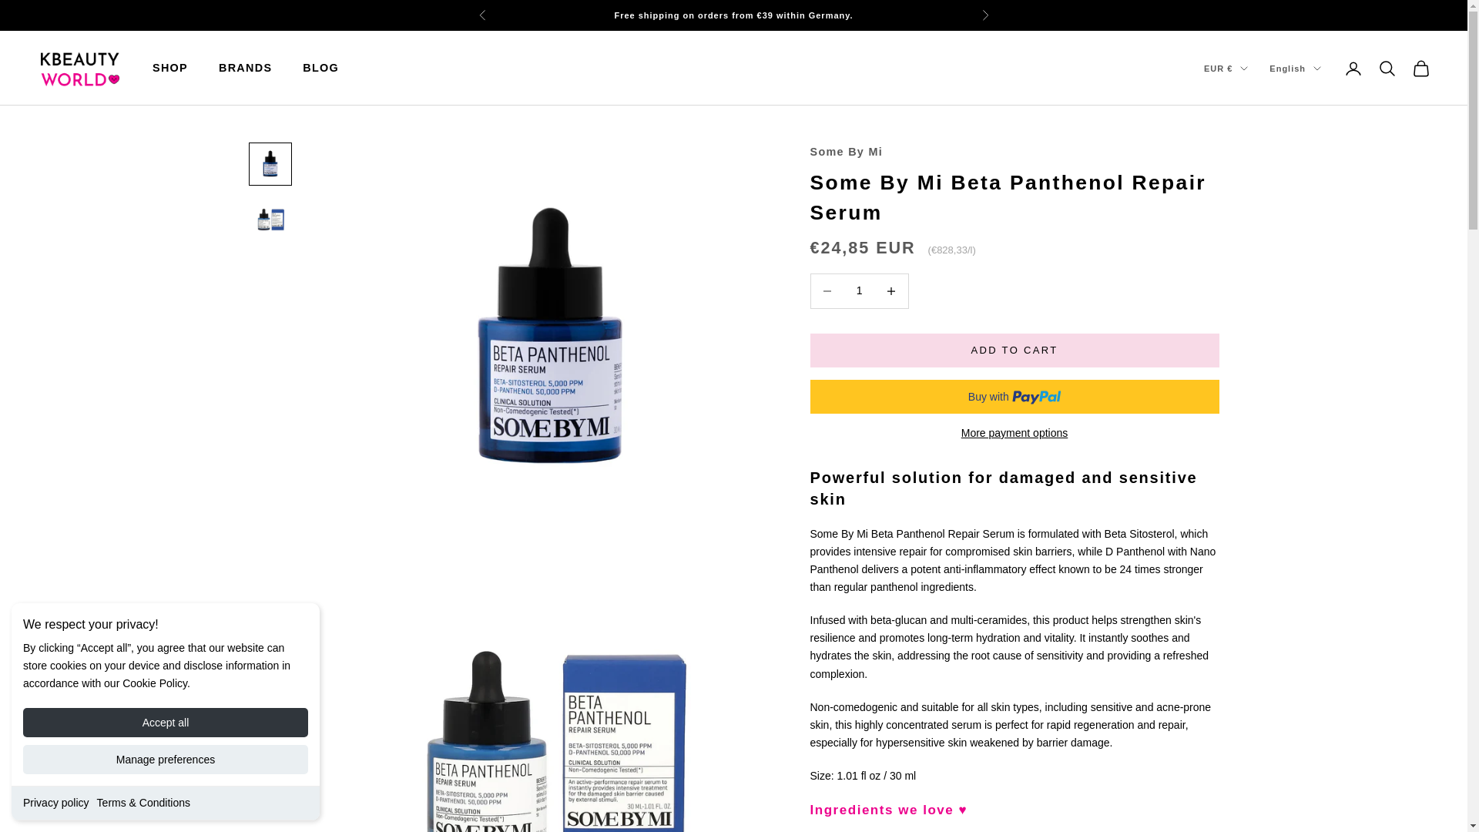 This screenshot has width=1479, height=832. I want to click on Privacy policy, so click(55, 802).